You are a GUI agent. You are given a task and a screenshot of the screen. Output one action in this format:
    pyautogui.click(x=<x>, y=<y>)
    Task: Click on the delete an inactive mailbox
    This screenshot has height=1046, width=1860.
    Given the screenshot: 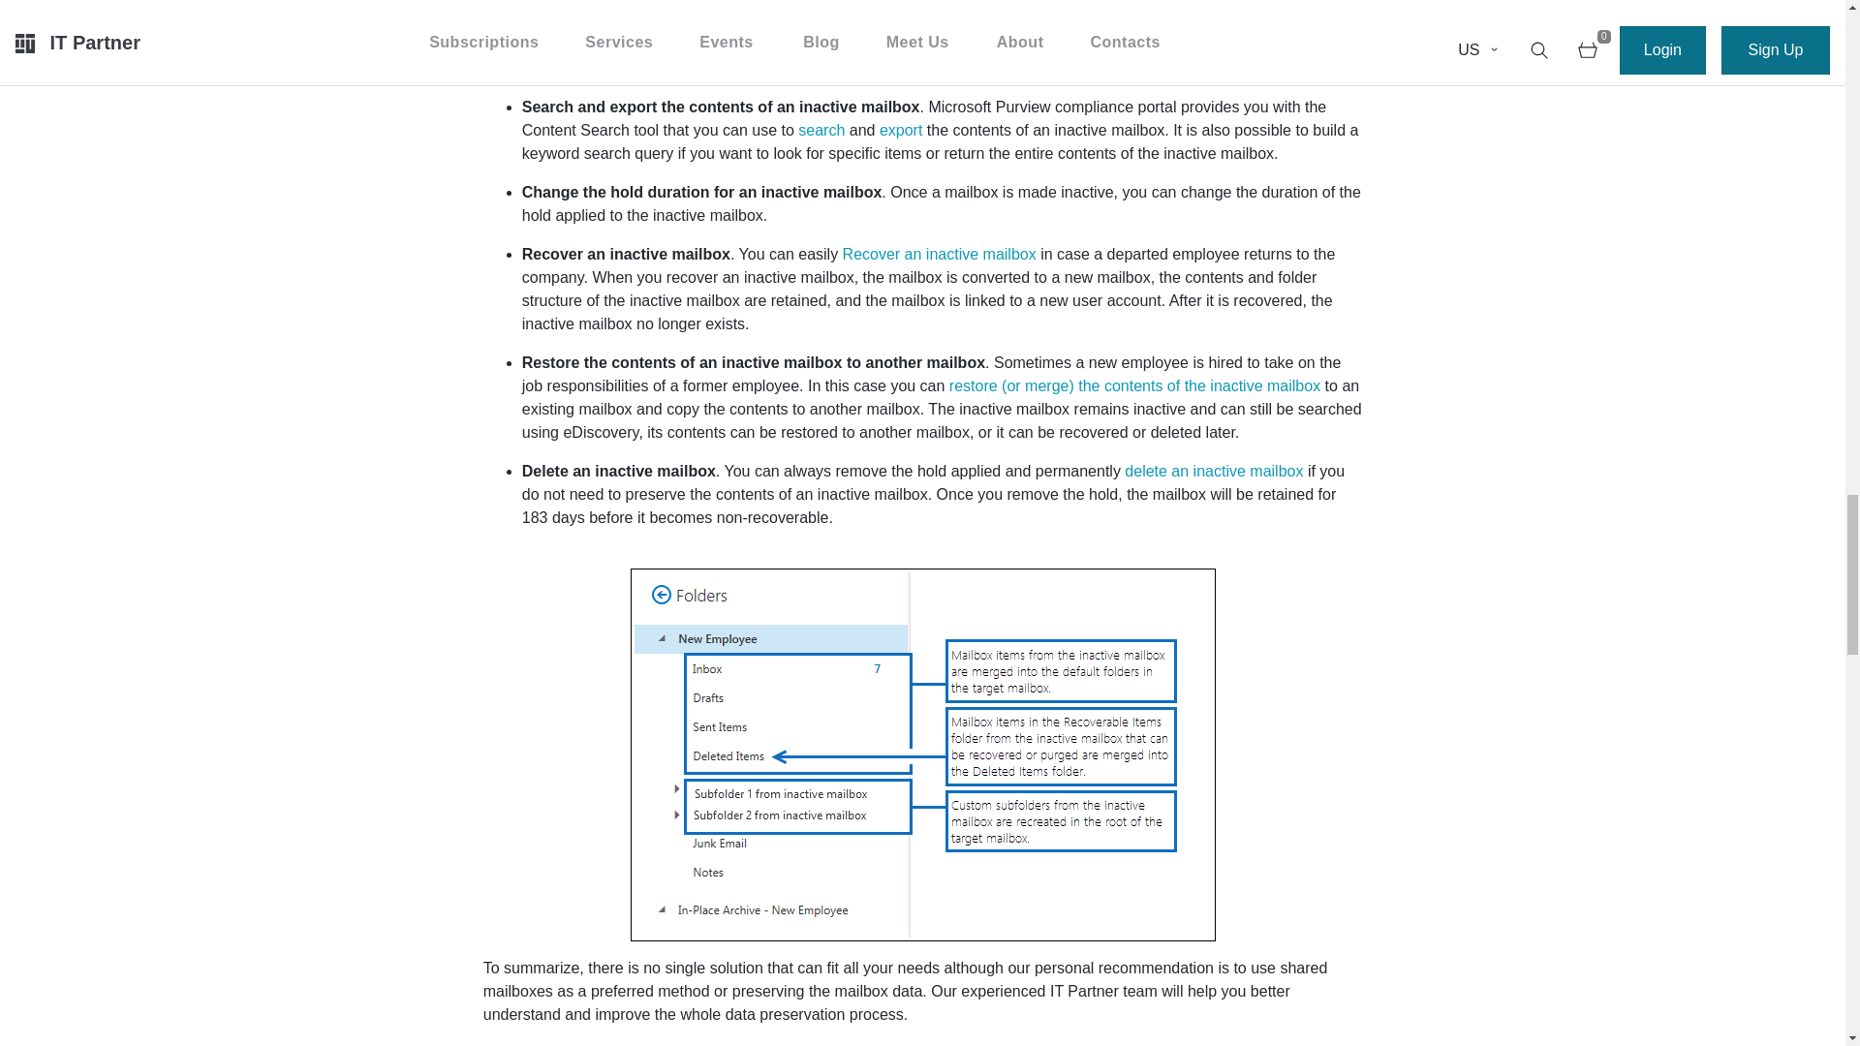 What is the action you would take?
    pyautogui.click(x=1214, y=471)
    